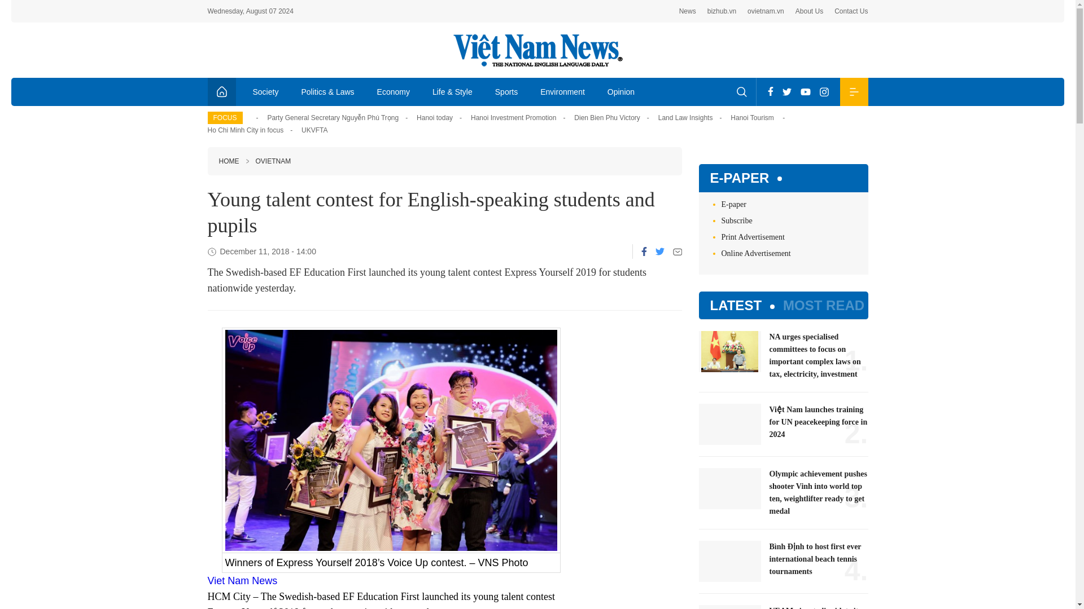 This screenshot has width=1084, height=609. Describe the element at coordinates (805, 91) in the screenshot. I see `Youtube` at that location.